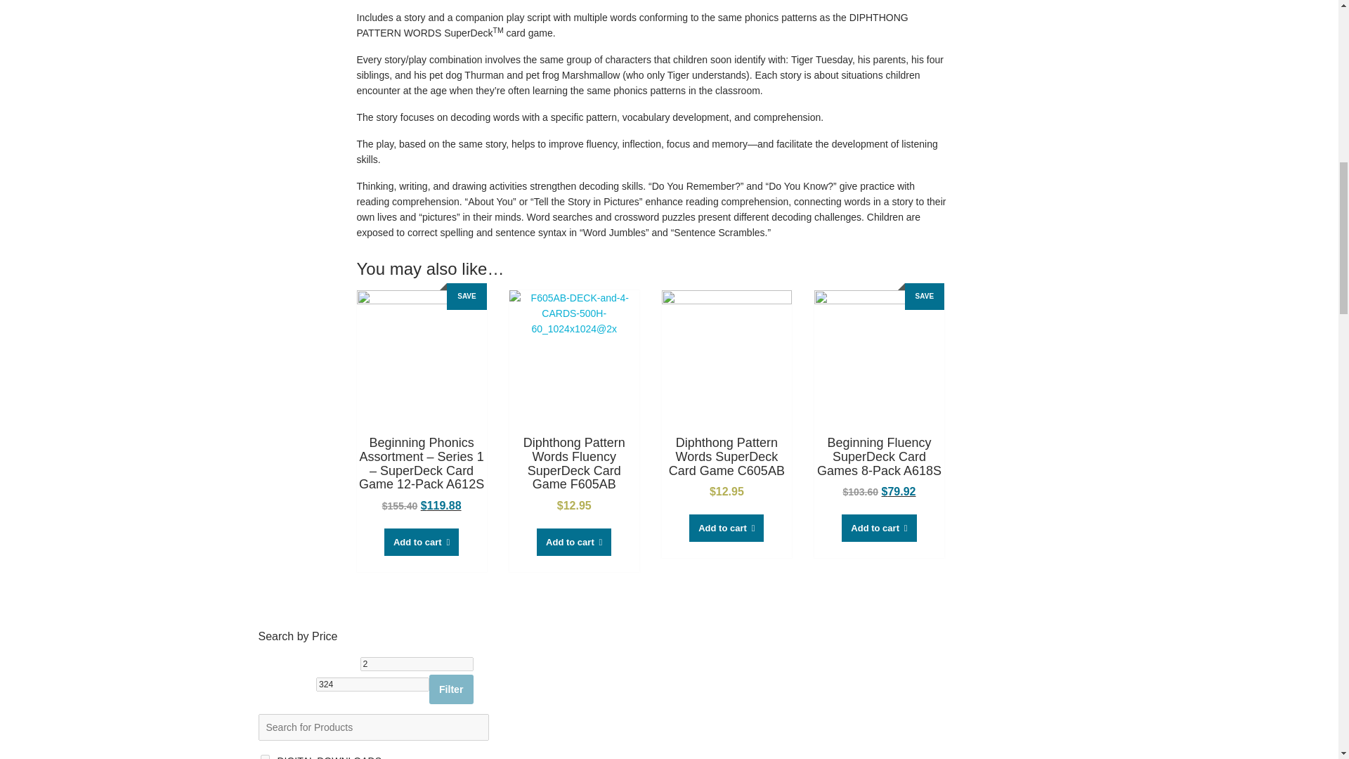 The image size is (1349, 759). What do you see at coordinates (416, 663) in the screenshot?
I see `2` at bounding box center [416, 663].